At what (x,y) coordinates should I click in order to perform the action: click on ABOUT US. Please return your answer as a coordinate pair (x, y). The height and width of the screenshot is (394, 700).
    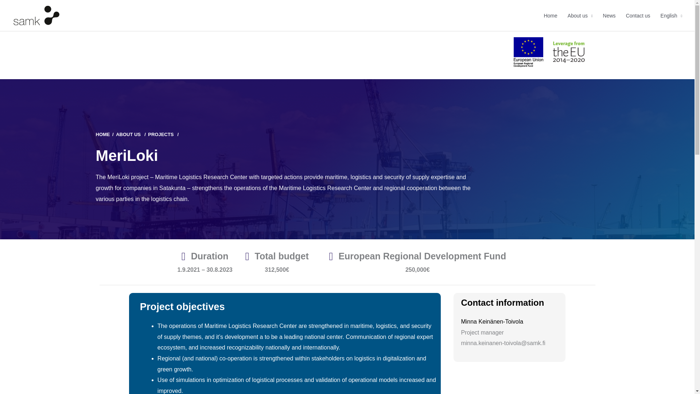
    Looking at the image, I should click on (128, 134).